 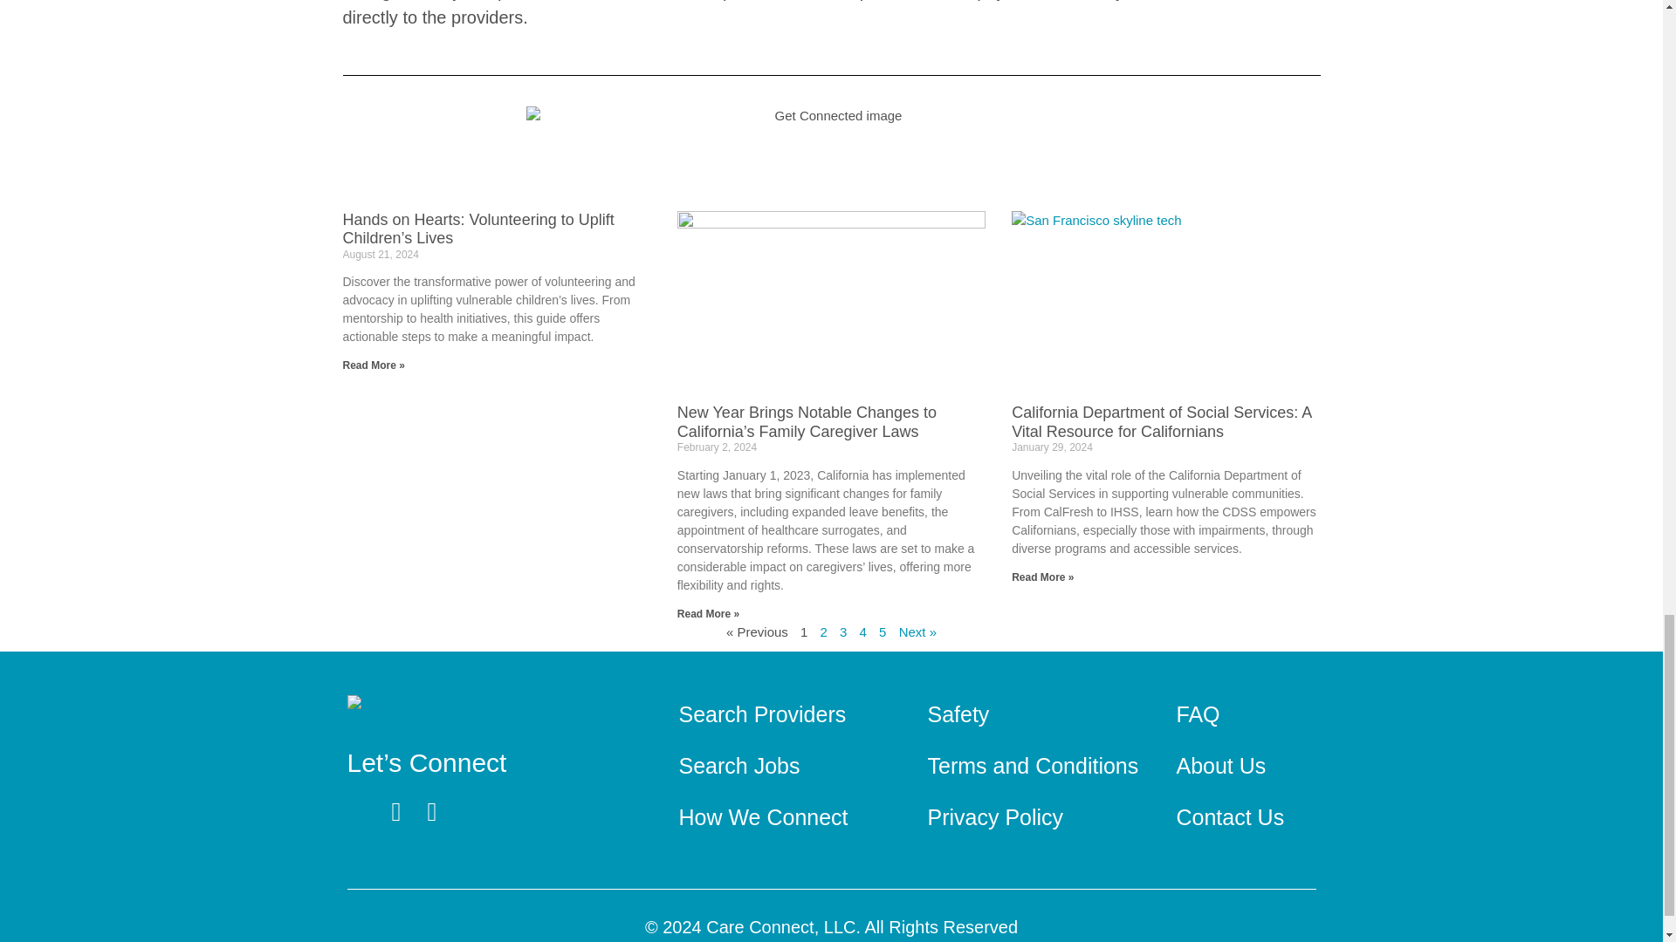 I want to click on Terms and Conditions, so click(x=1032, y=764).